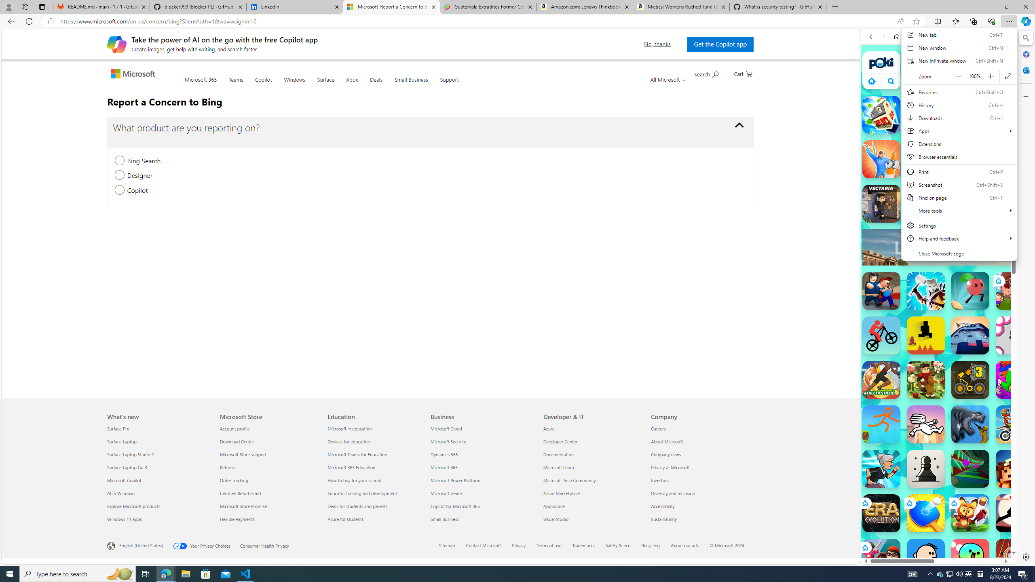 This screenshot has width=1035, height=582. Describe the element at coordinates (926, 335) in the screenshot. I see `Level Devil` at that location.